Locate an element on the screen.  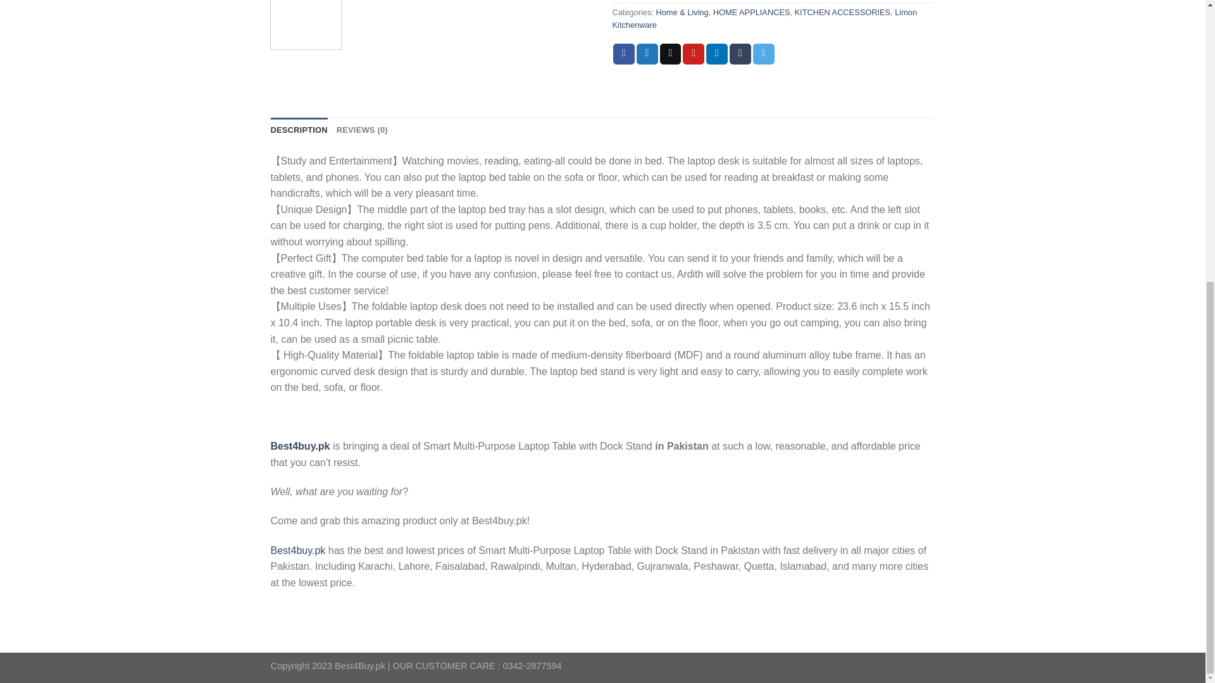
Share on Facebook is located at coordinates (624, 54).